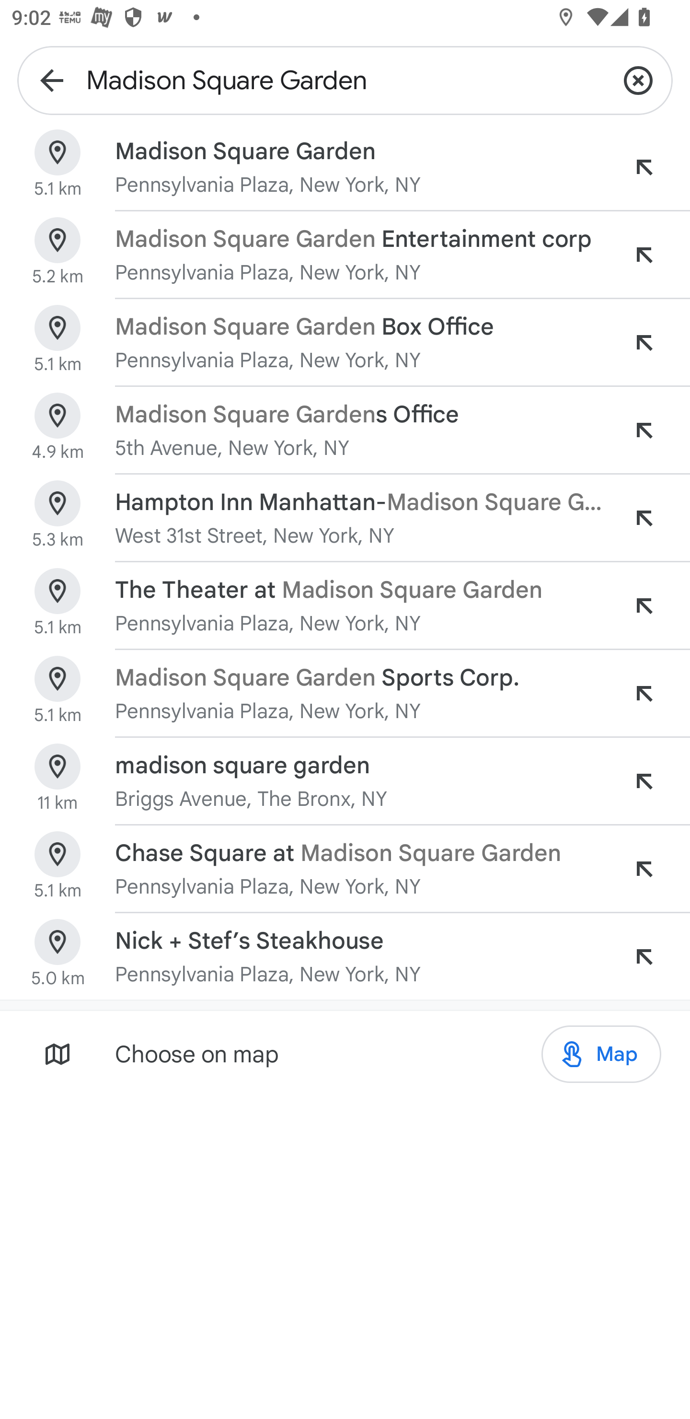 Image resolution: width=690 pixels, height=1419 pixels. Describe the element at coordinates (52, 80) in the screenshot. I see `Navigate up` at that location.